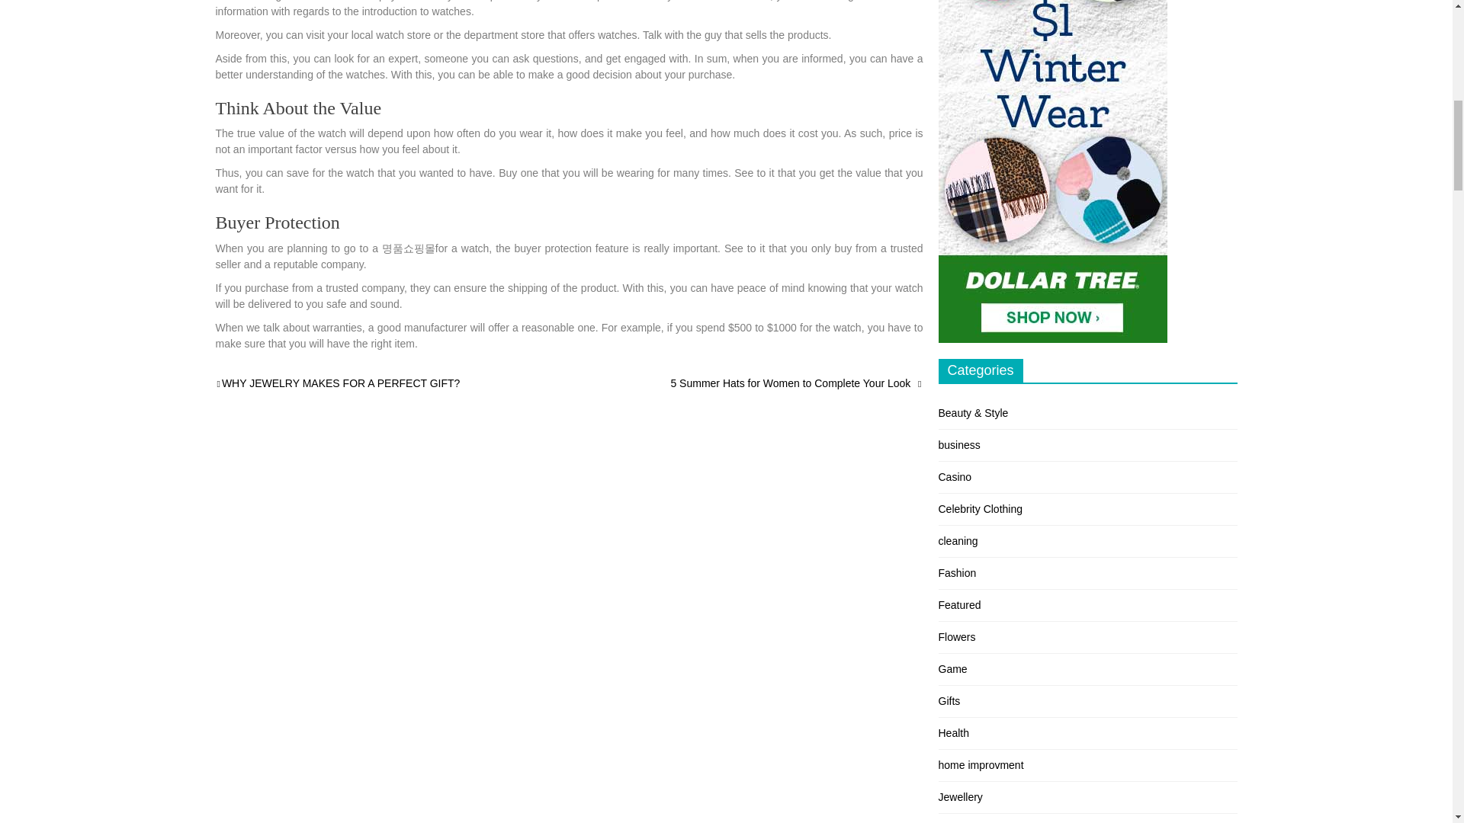 This screenshot has width=1464, height=823. I want to click on Featured, so click(959, 605).